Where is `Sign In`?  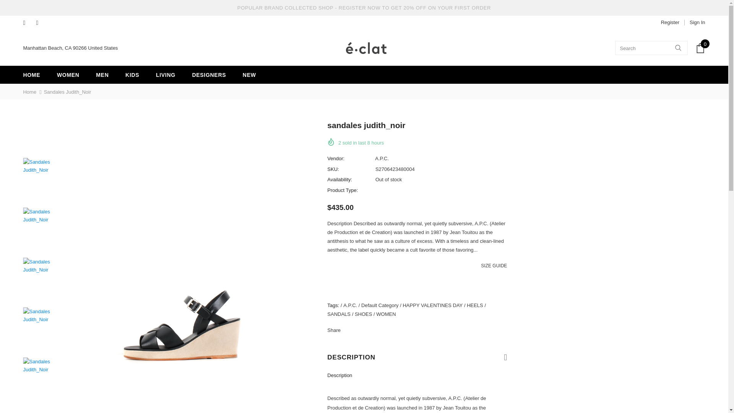
Sign In is located at coordinates (694, 22).